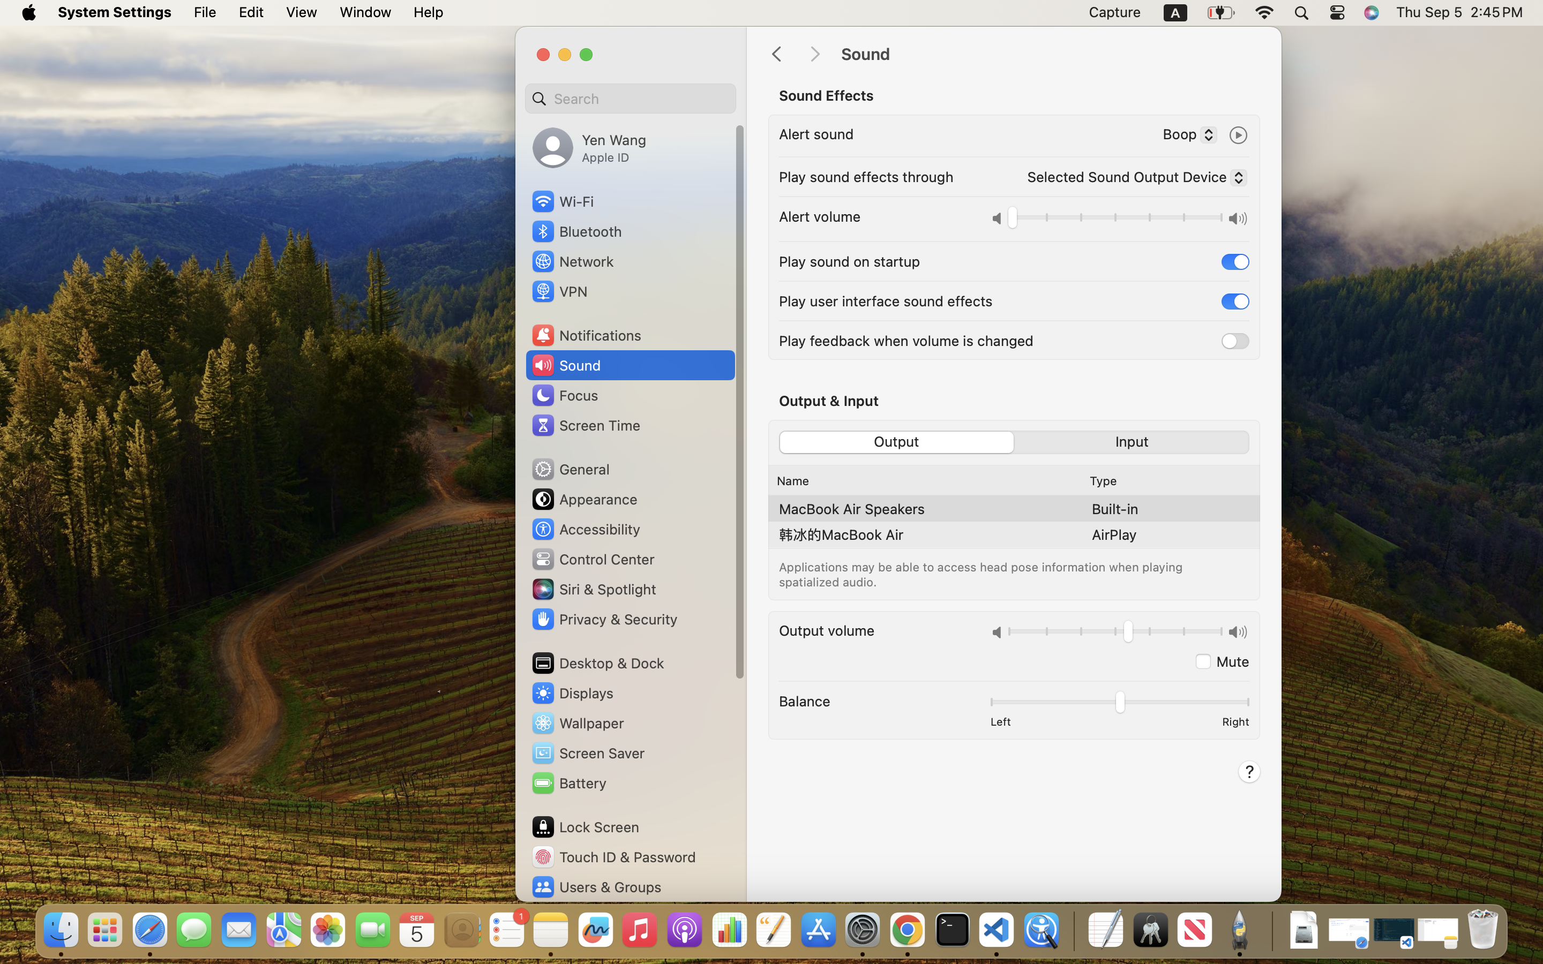 The width and height of the screenshot is (1543, 964). Describe the element at coordinates (586, 529) in the screenshot. I see `Accessibility` at that location.